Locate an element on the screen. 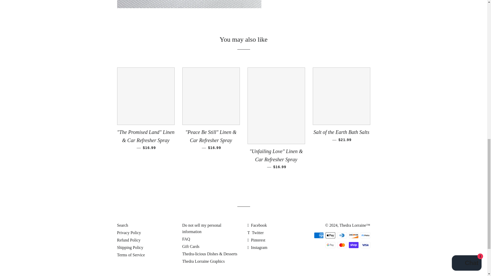 The height and width of the screenshot is (276, 491). Meta Pay is located at coordinates (365, 235).